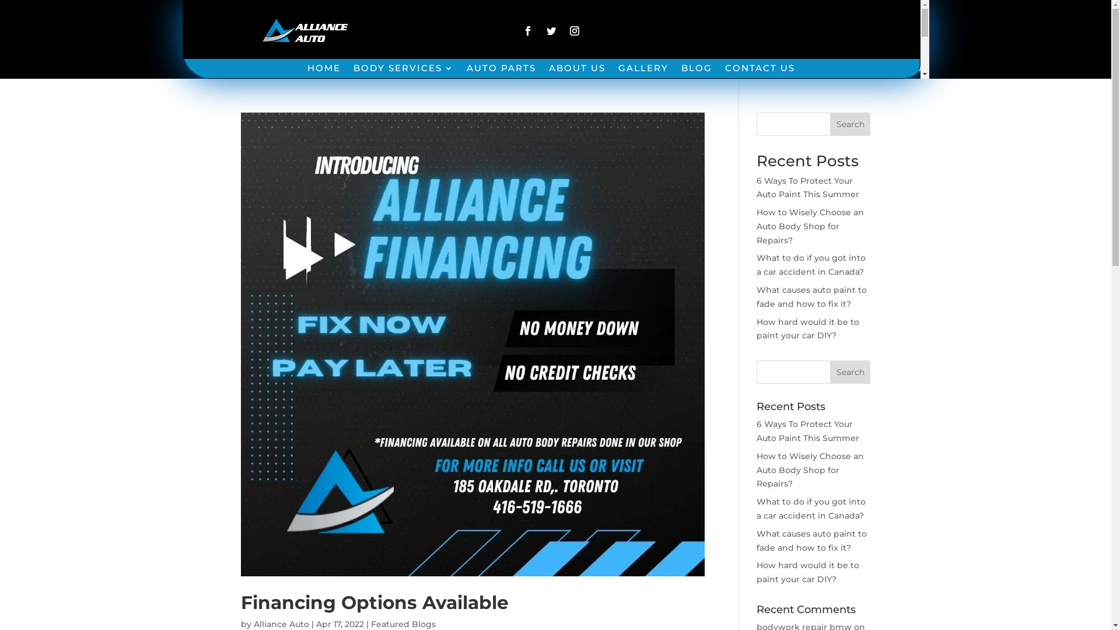 The height and width of the screenshot is (630, 1120). Describe the element at coordinates (404, 624) in the screenshot. I see `Featured Blogs` at that location.